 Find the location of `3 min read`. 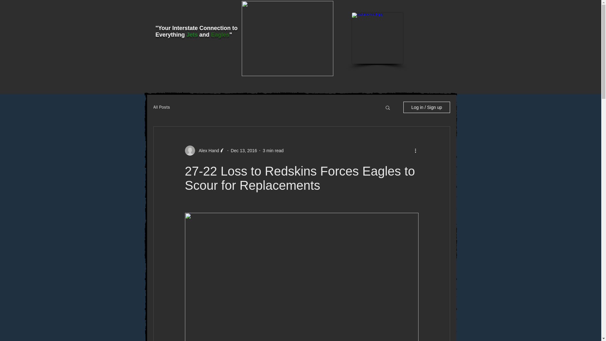

3 min read is located at coordinates (273, 150).